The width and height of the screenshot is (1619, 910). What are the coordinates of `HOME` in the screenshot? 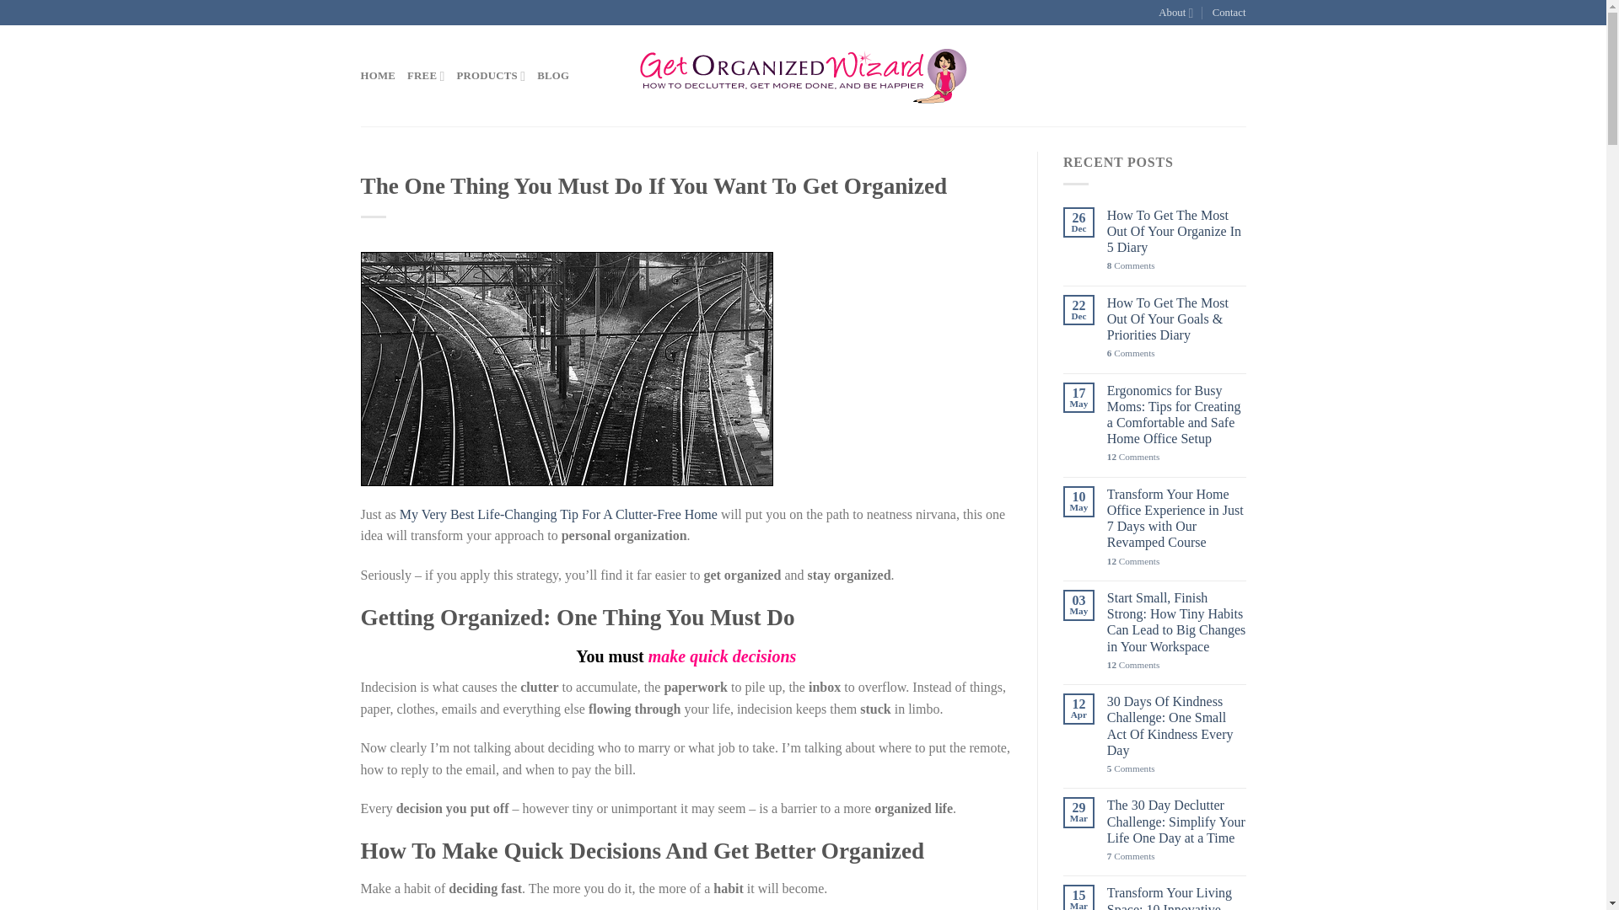 It's located at (379, 76).